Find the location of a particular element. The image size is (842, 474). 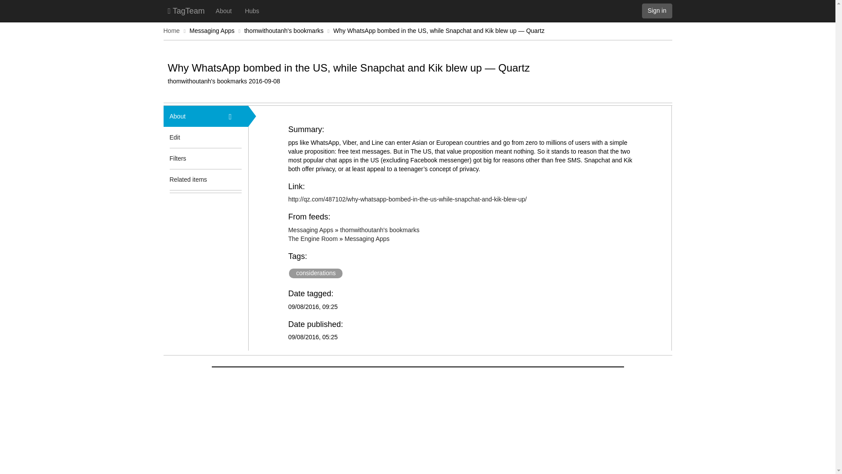

Sign in is located at coordinates (657, 11).